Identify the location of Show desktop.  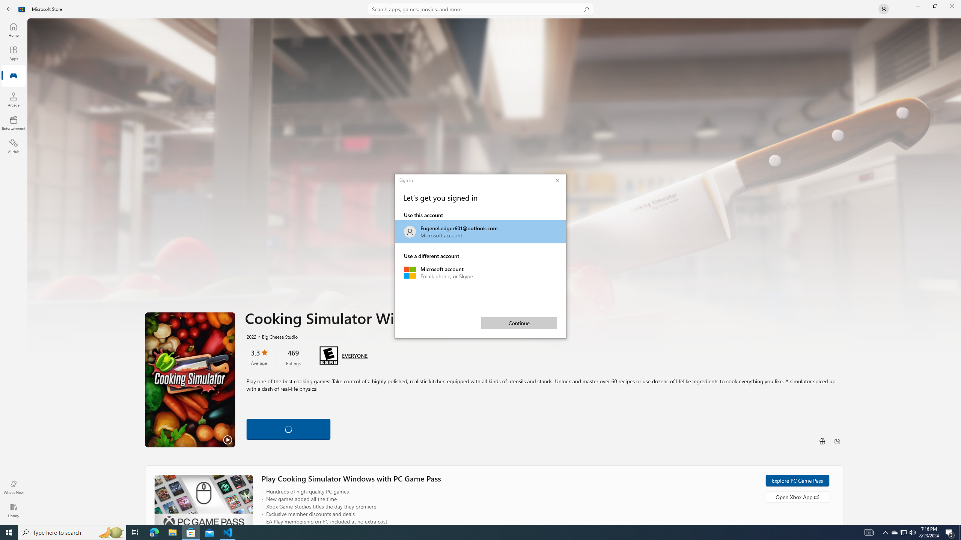
(480, 232).